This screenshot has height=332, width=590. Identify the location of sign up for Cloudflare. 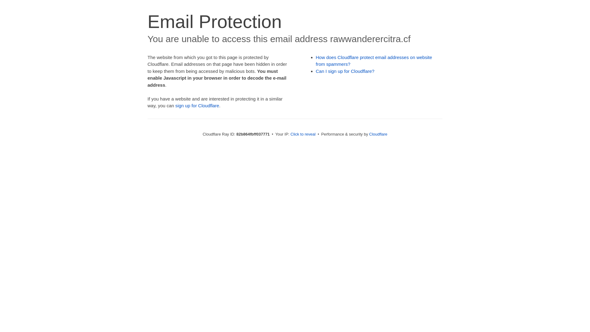
(197, 106).